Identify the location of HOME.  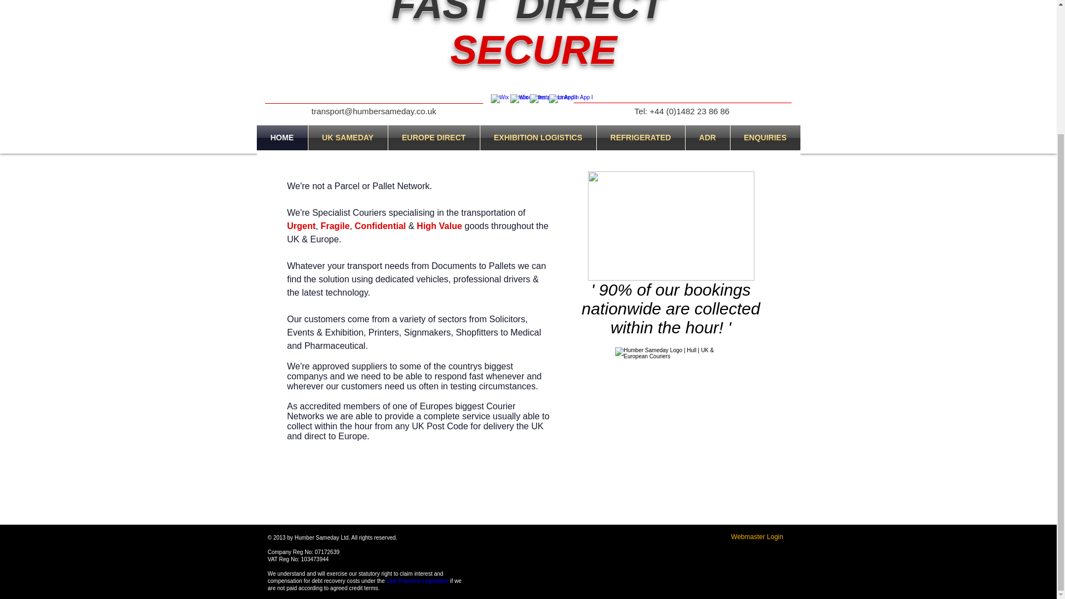
(282, 138).